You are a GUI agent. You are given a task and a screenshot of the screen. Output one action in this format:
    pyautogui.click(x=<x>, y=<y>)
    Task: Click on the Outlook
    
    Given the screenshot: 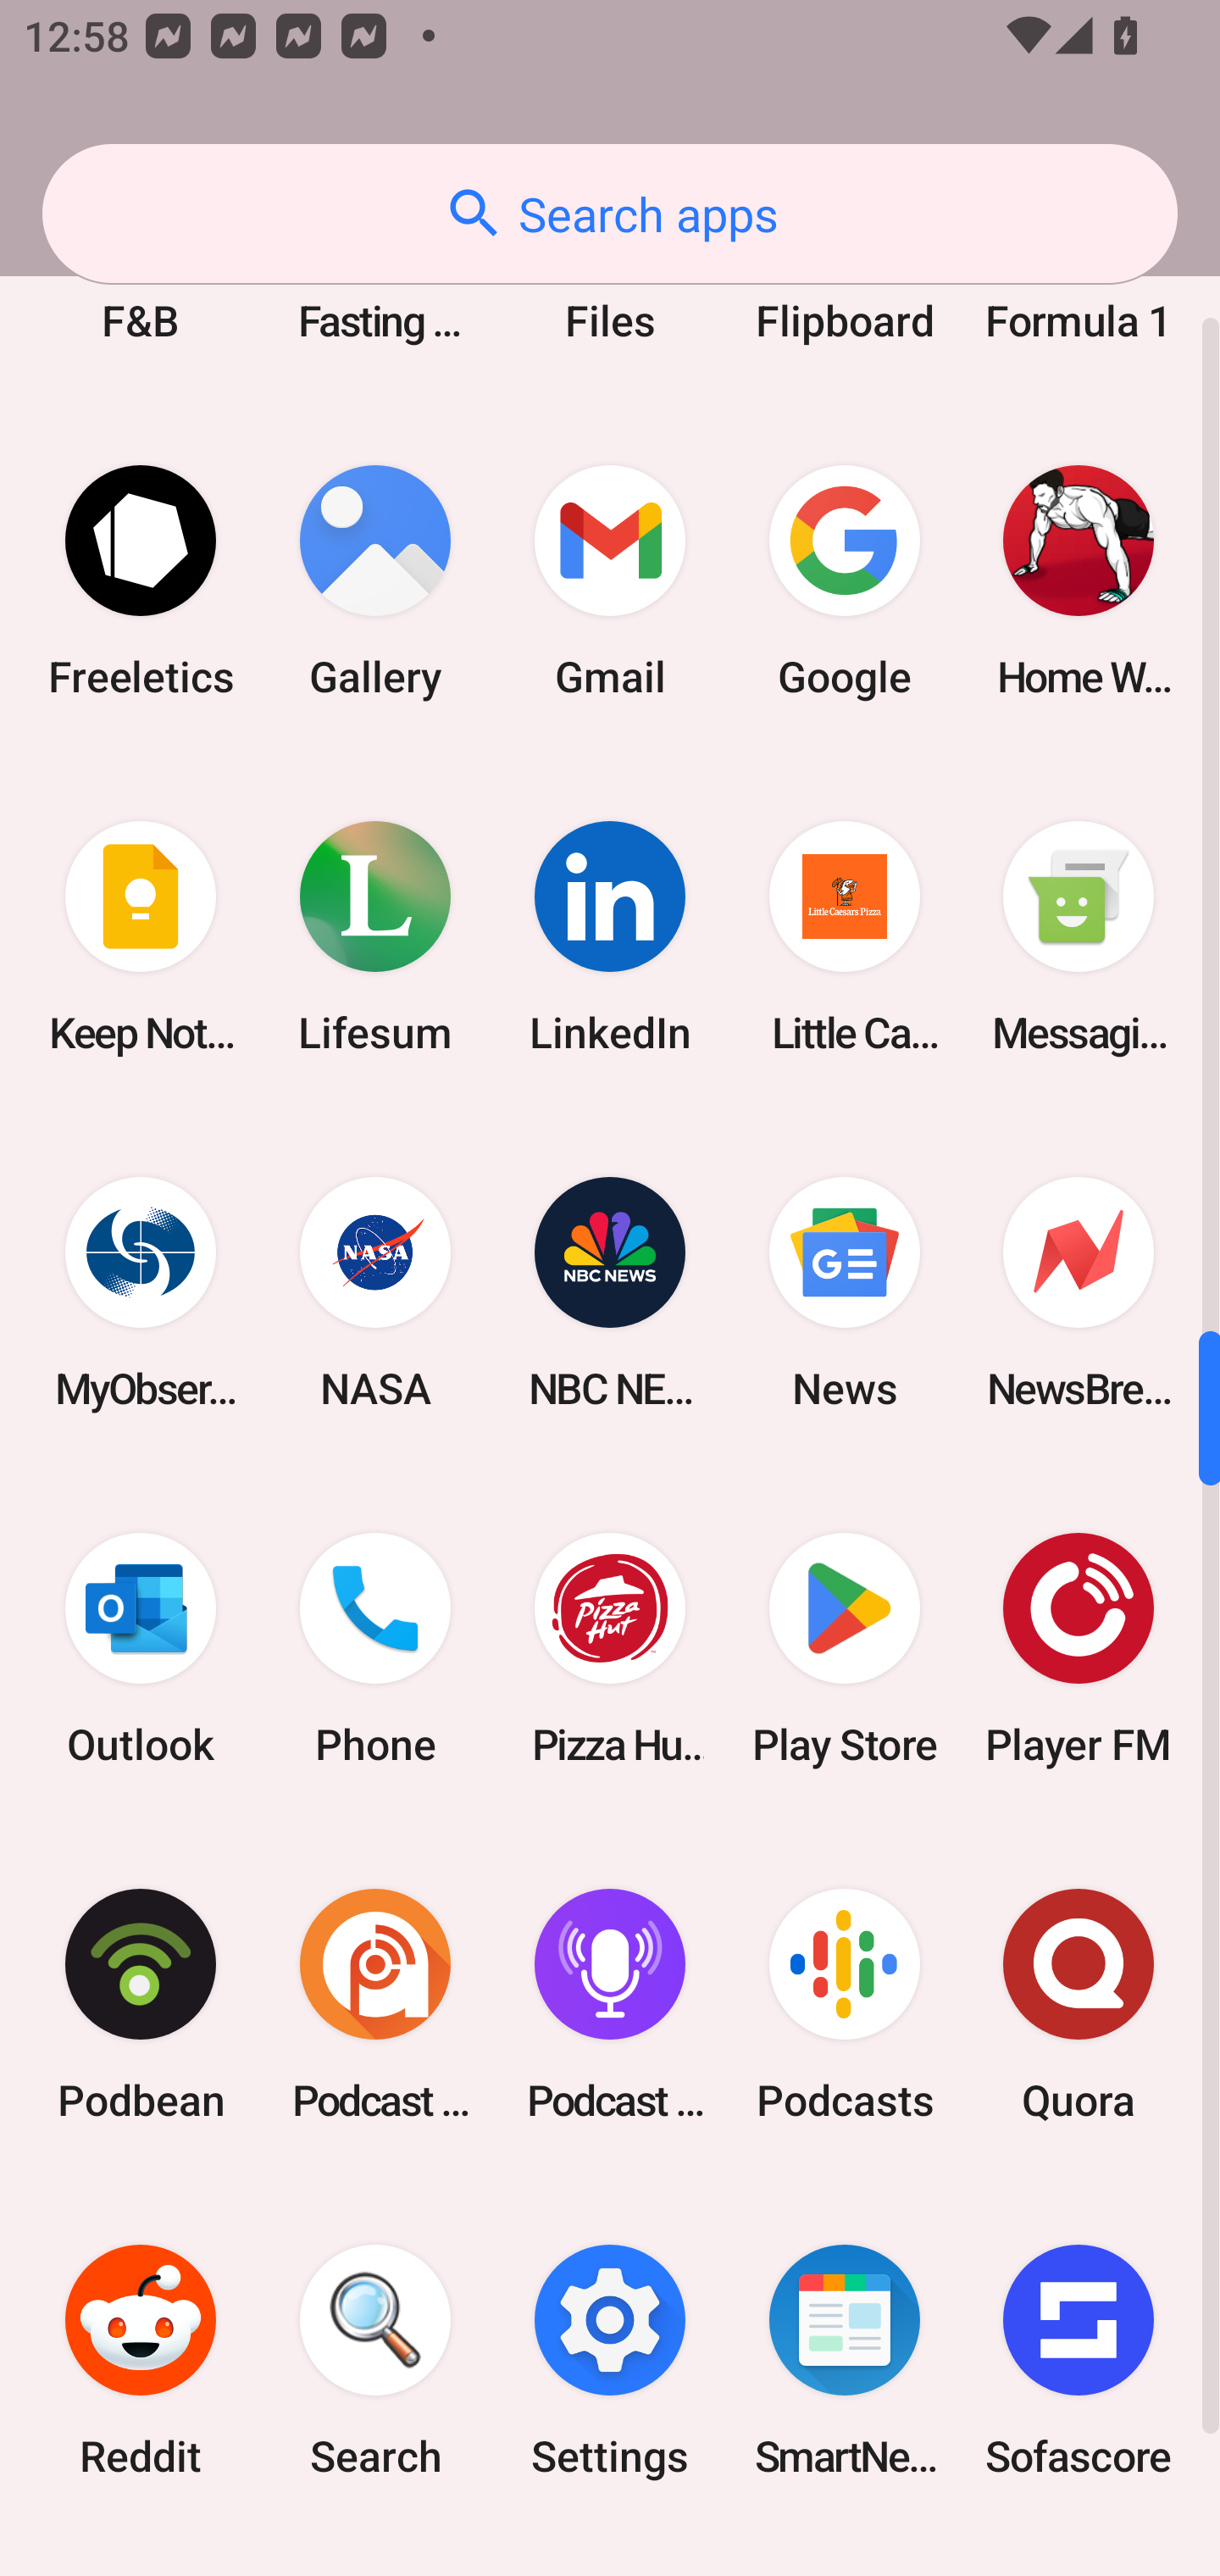 What is the action you would take?
    pyautogui.click(x=141, y=1648)
    